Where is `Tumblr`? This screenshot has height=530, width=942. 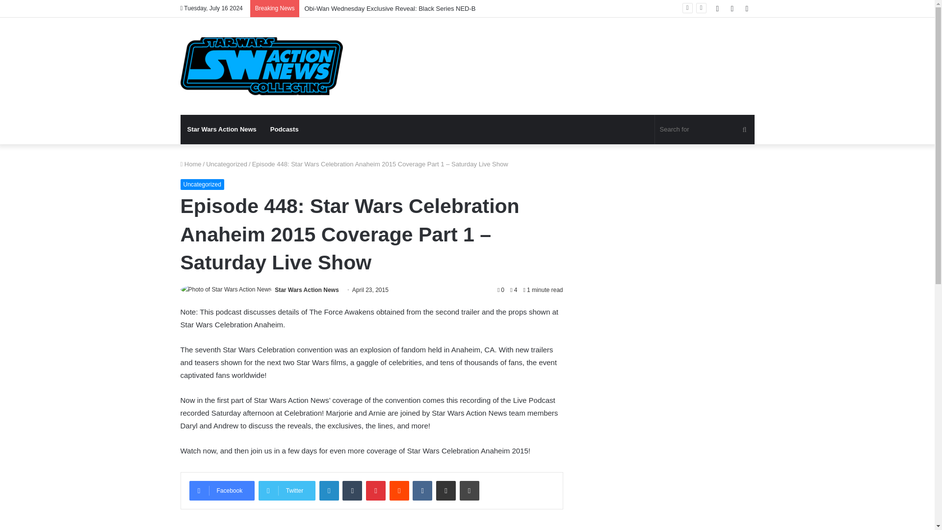 Tumblr is located at coordinates (352, 490).